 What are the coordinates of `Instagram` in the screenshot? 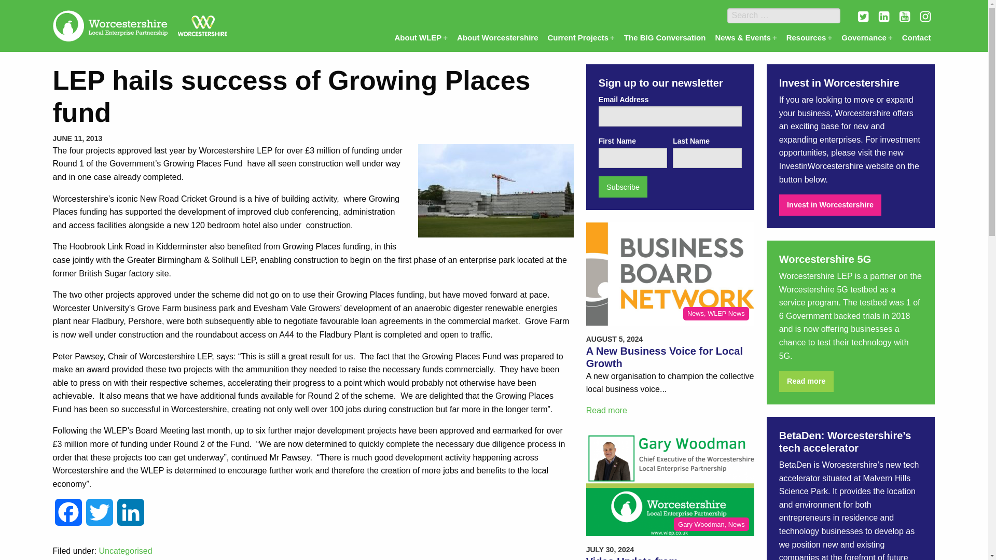 It's located at (925, 17).